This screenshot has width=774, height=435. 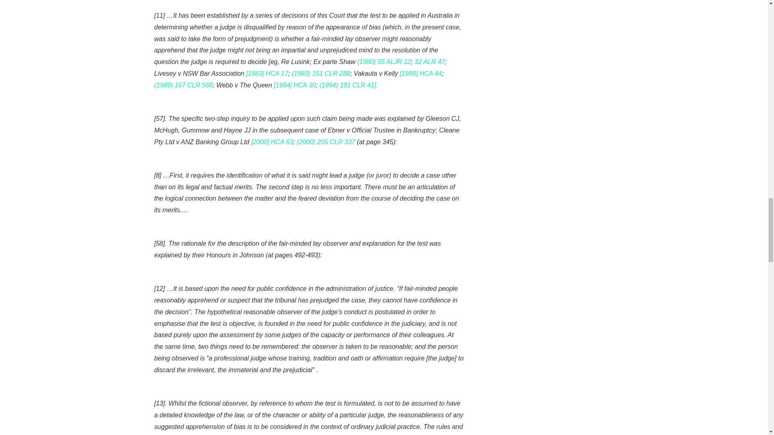 I want to click on View LawCiteRecord, so click(x=321, y=73).